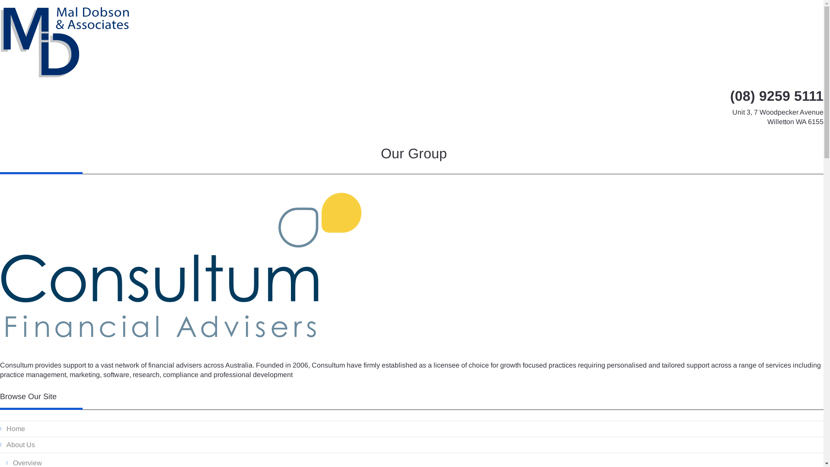 The height and width of the screenshot is (467, 830). What do you see at coordinates (354, 144) in the screenshot?
I see `Contact Us` at bounding box center [354, 144].